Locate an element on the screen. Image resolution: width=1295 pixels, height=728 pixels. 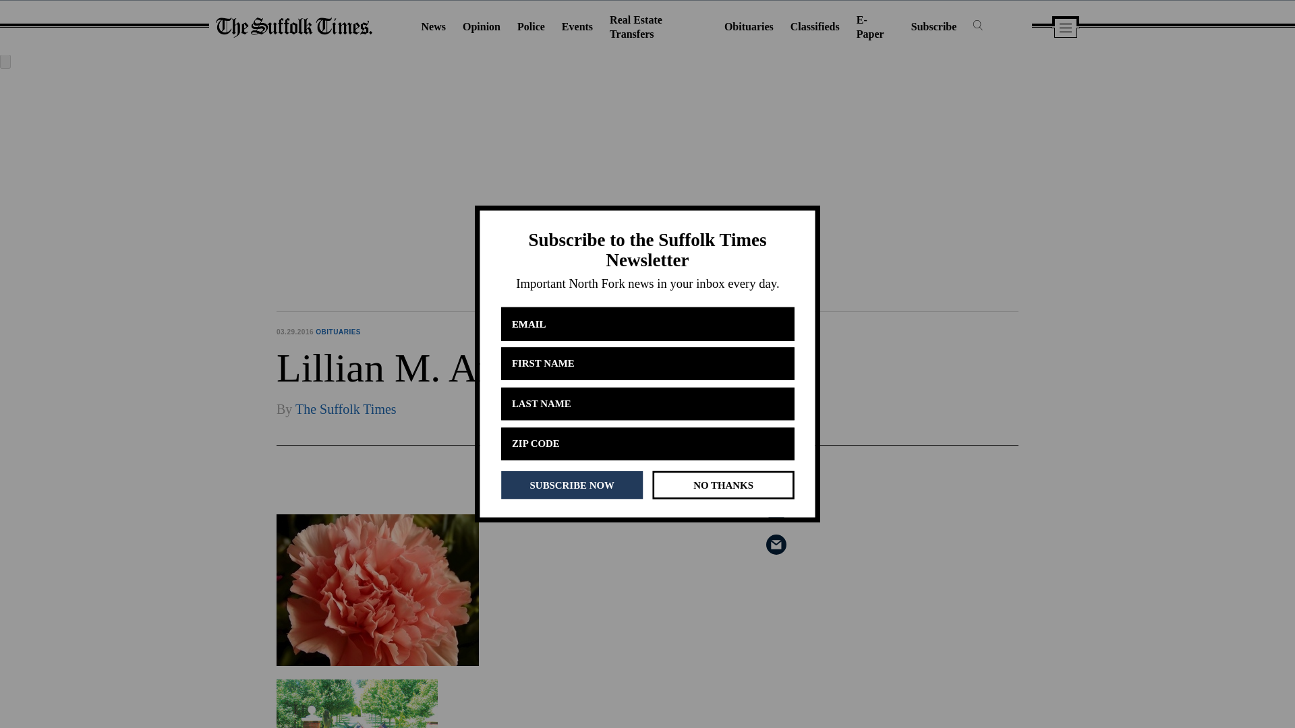
E-Paper is located at coordinates (870, 27).